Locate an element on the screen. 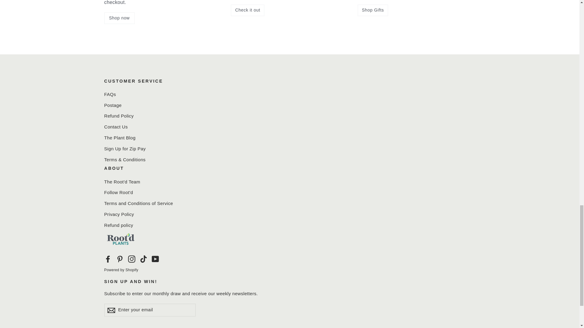 Image resolution: width=584 pixels, height=328 pixels. Root'd Plants on Facebook is located at coordinates (108, 259).